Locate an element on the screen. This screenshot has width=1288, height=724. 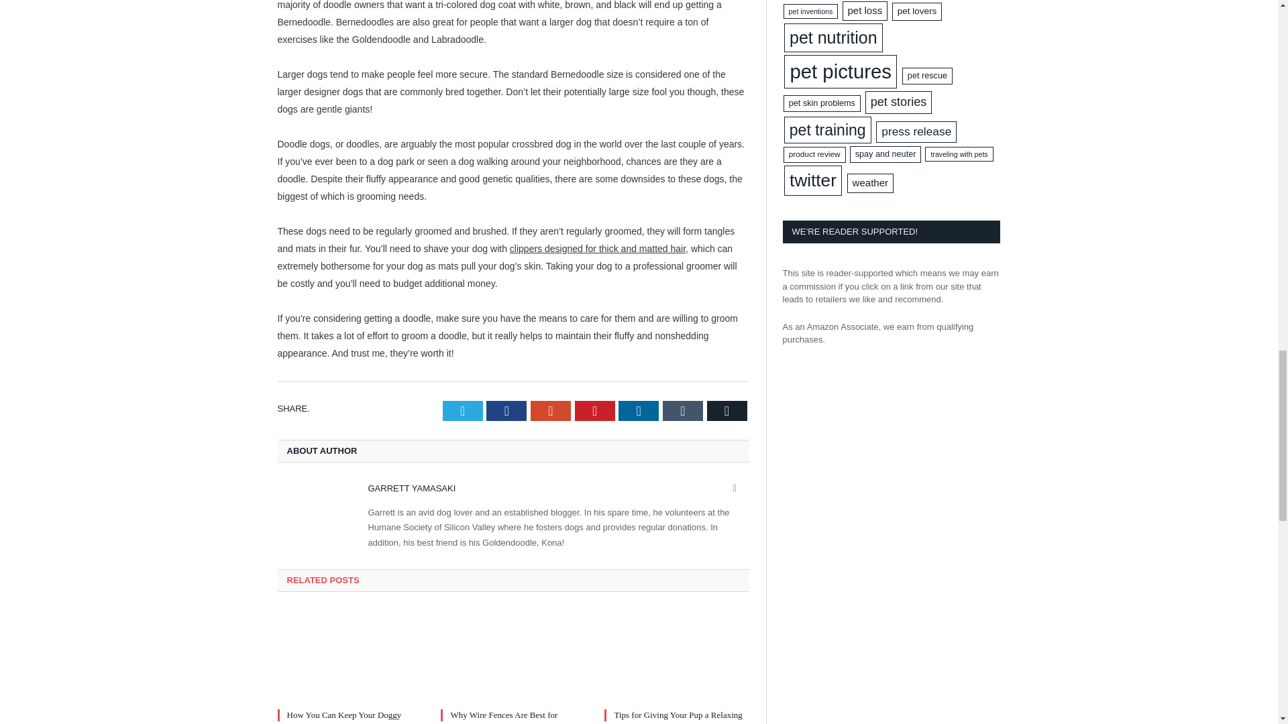
Pinterest is located at coordinates (594, 410).